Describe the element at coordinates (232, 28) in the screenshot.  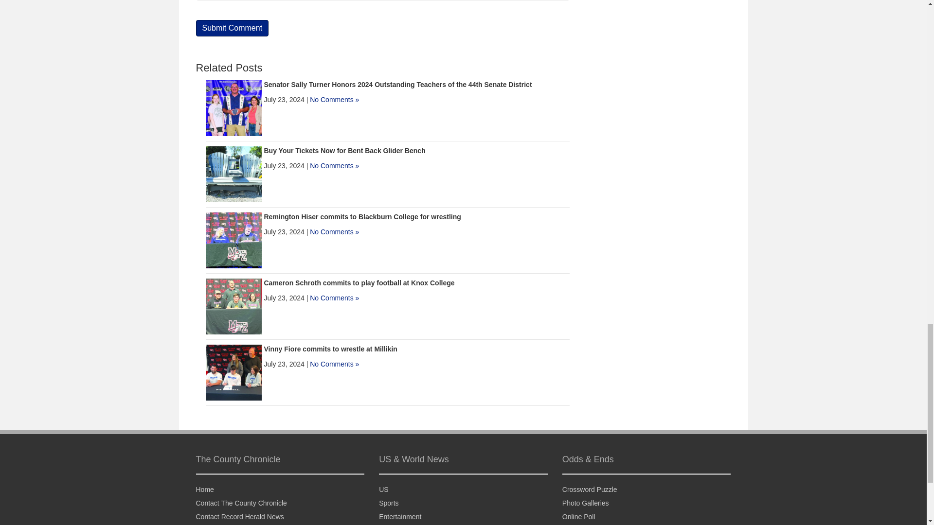
I see `Submit Comment` at that location.